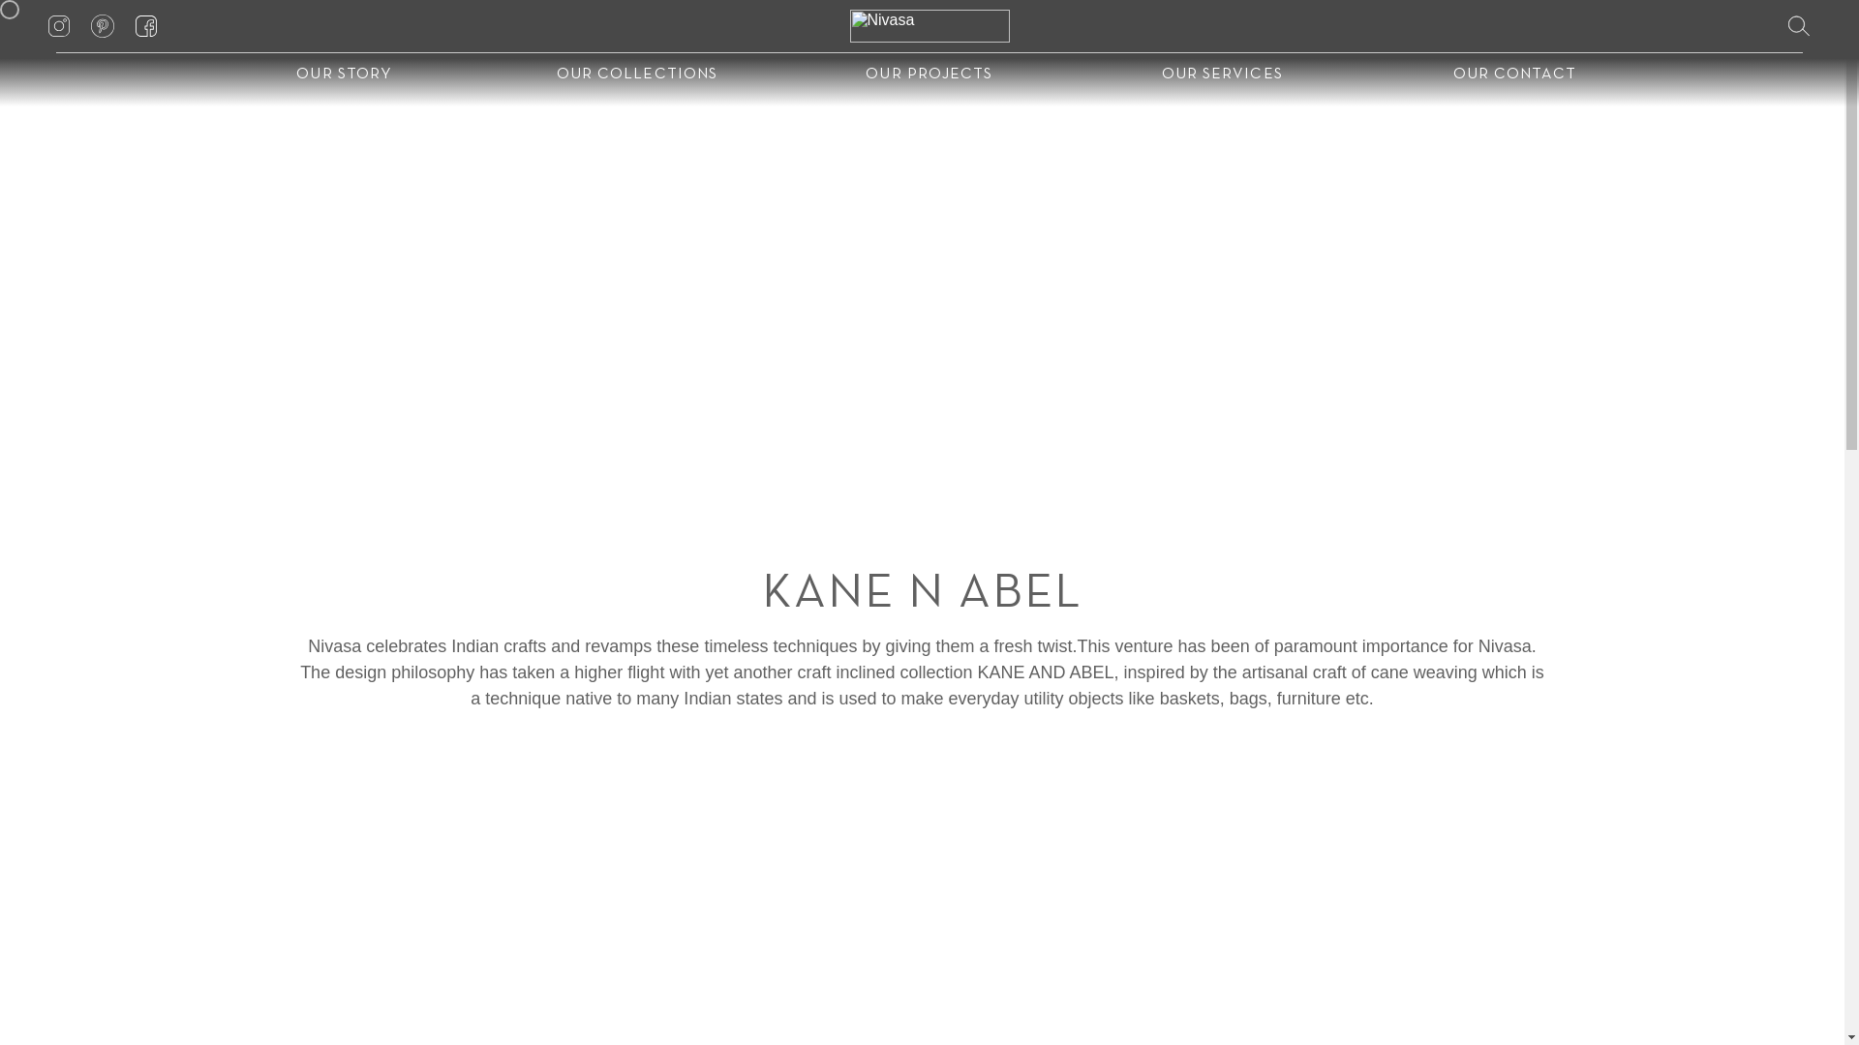 Image resolution: width=1859 pixels, height=1045 pixels. What do you see at coordinates (1050, 993) in the screenshot?
I see `Nivasa on YouTube` at bounding box center [1050, 993].